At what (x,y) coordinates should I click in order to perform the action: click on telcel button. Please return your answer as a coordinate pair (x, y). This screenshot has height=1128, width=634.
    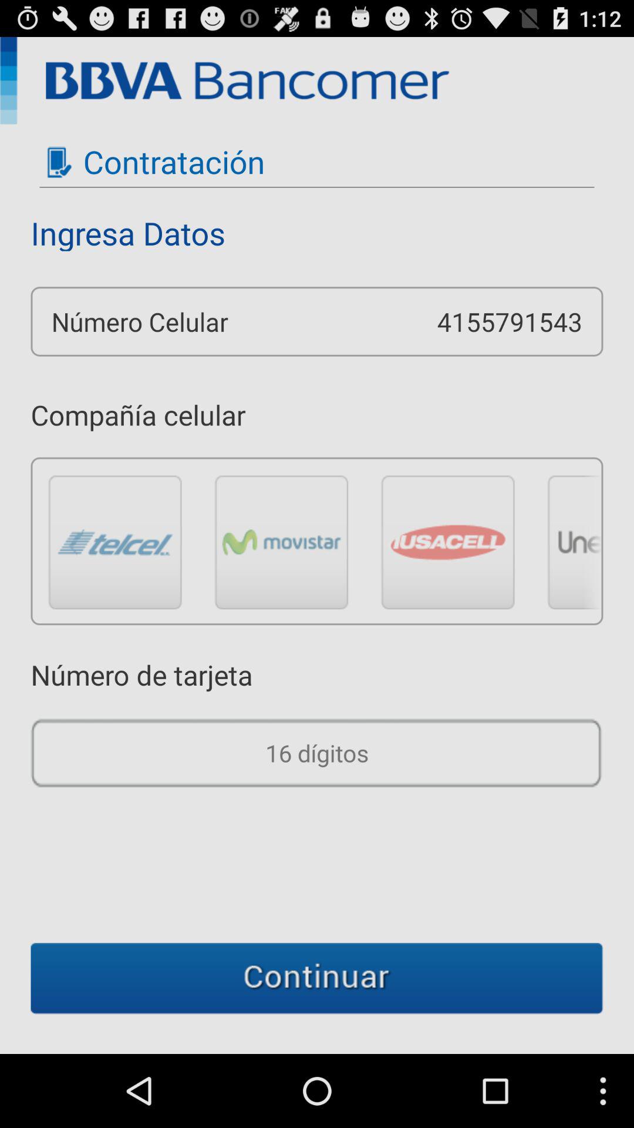
    Looking at the image, I should click on (115, 542).